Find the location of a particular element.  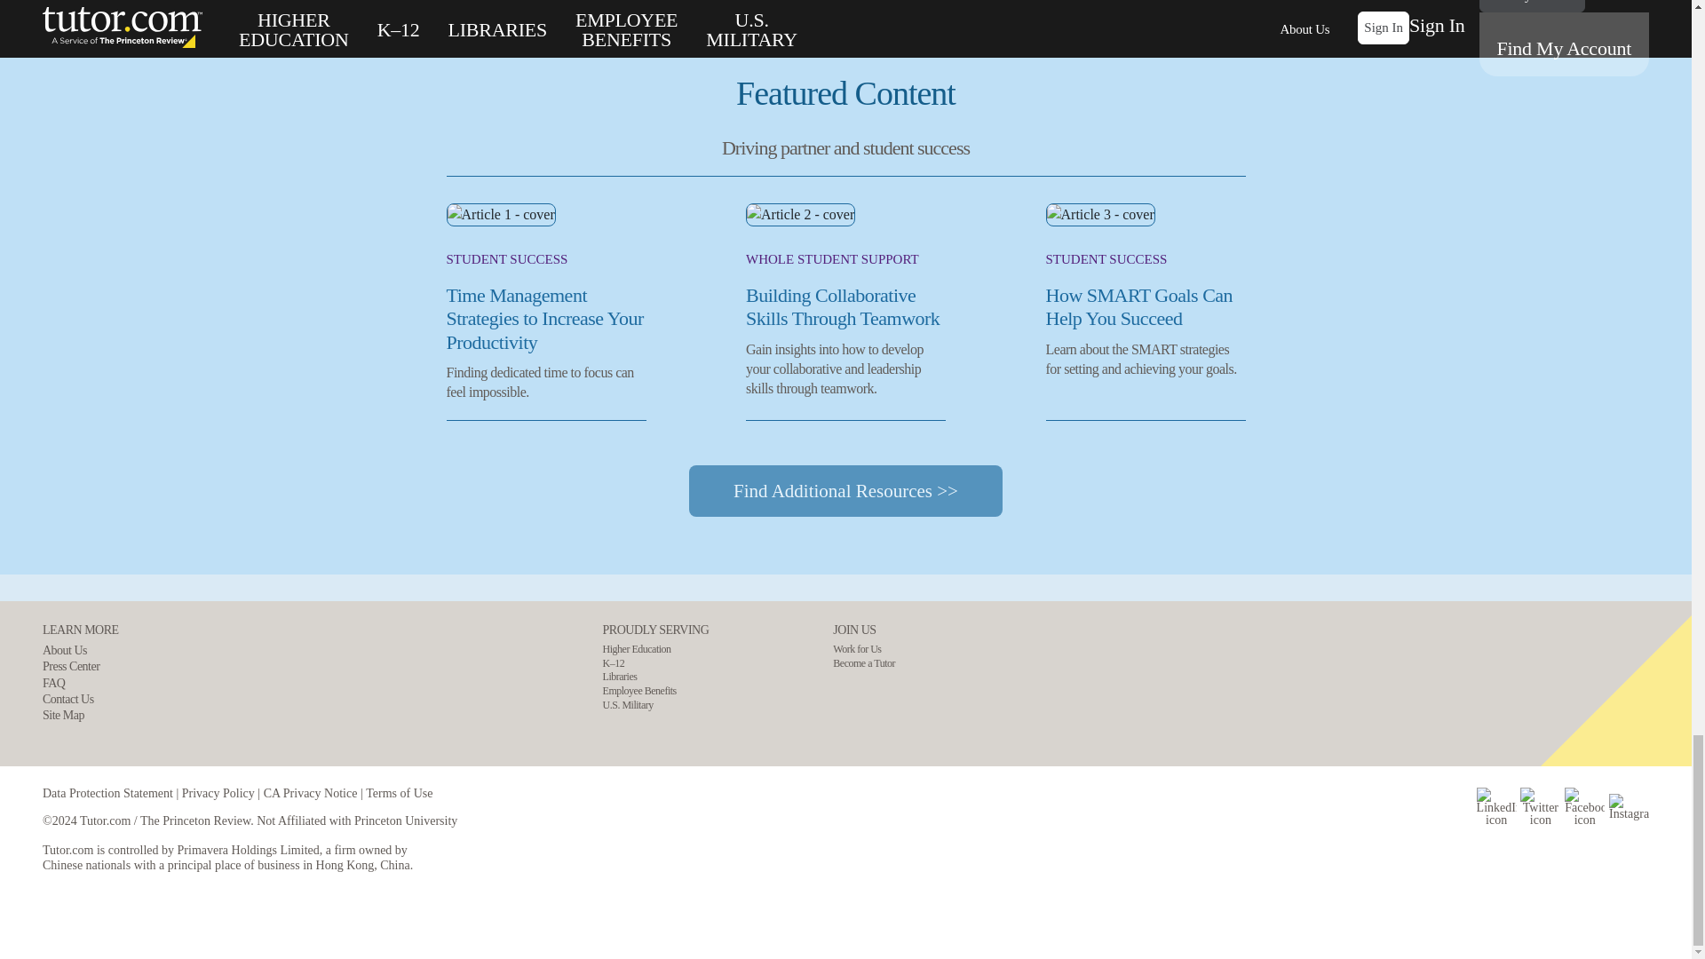

Press Center is located at coordinates (81, 666).